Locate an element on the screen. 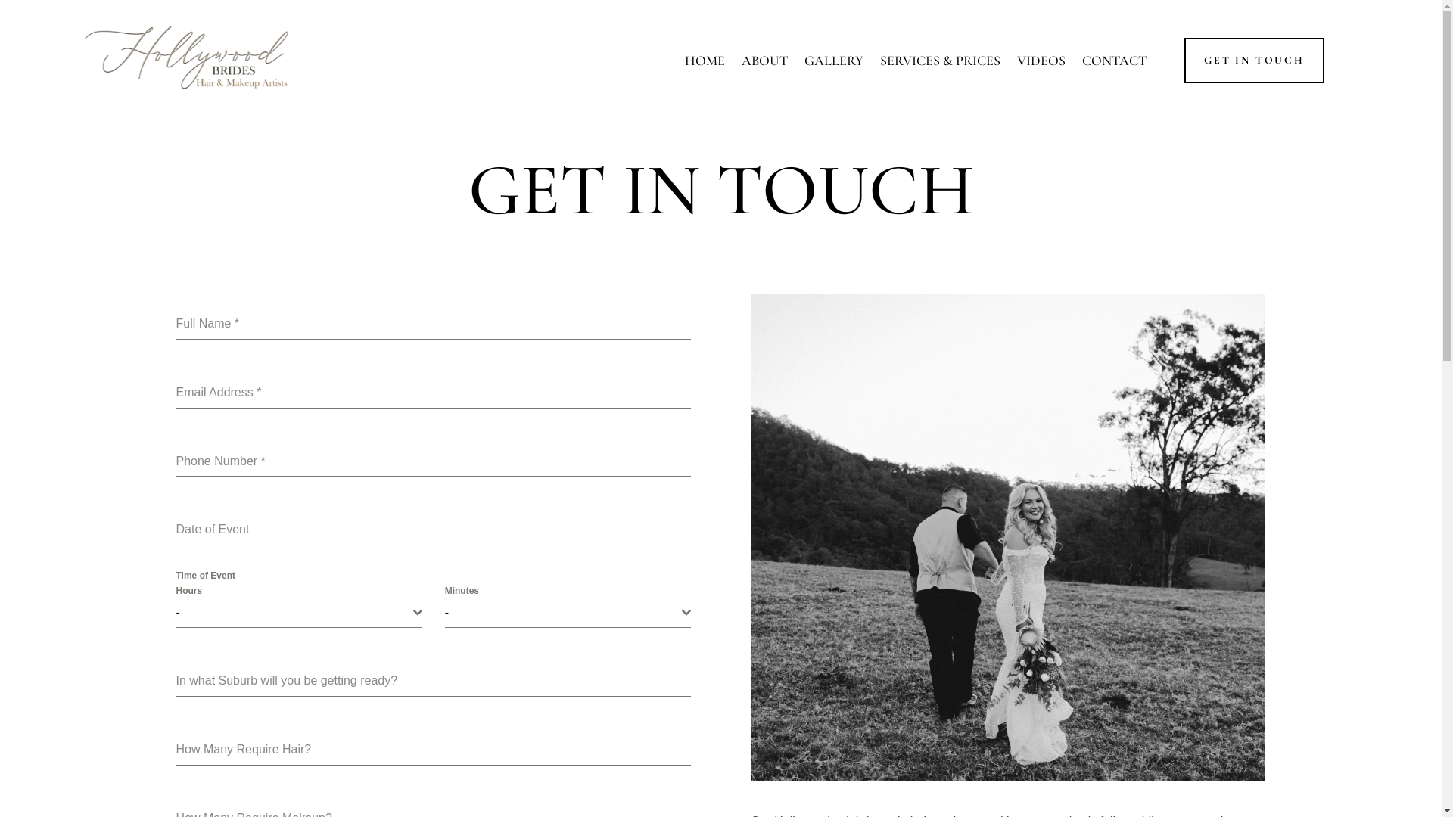  HOME is located at coordinates (705, 61).